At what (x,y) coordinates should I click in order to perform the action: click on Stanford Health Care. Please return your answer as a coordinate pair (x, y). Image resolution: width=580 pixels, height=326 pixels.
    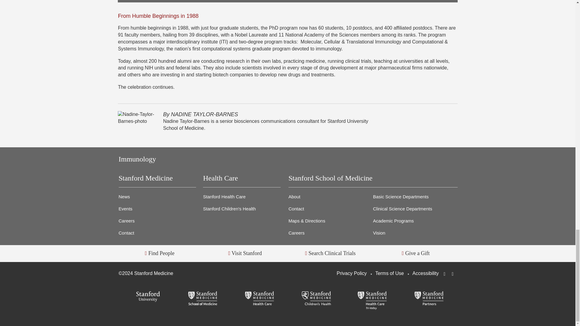
    Looking at the image, I should click on (259, 299).